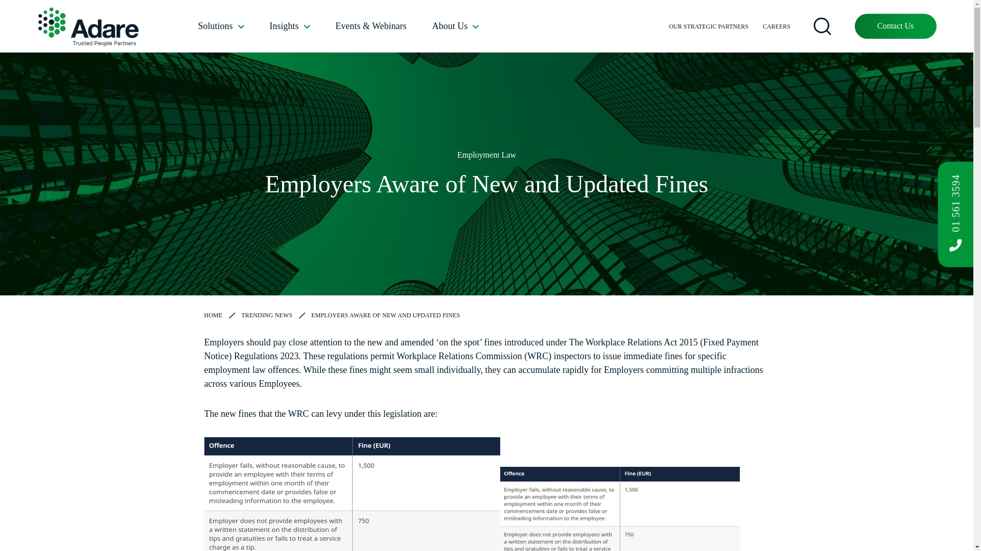 This screenshot has width=981, height=551. What do you see at coordinates (895, 26) in the screenshot?
I see `Contact Us` at bounding box center [895, 26].